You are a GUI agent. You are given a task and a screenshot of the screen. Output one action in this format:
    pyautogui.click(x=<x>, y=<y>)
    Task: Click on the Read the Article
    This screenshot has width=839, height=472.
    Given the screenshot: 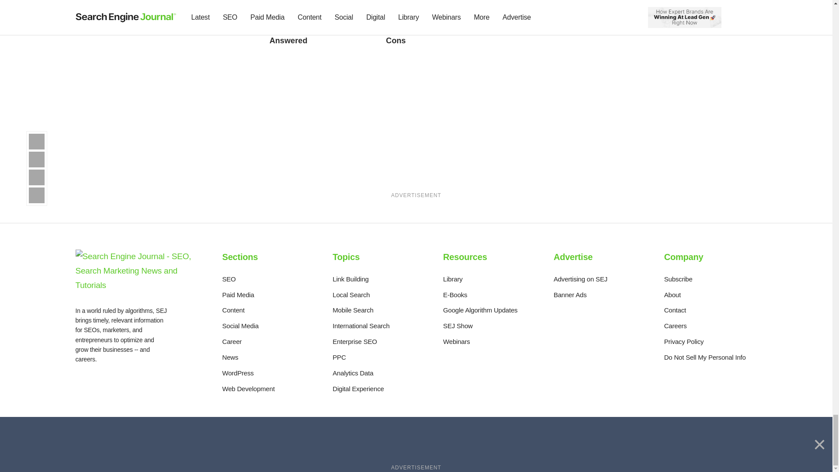 What is the action you would take?
    pyautogui.click(x=319, y=2)
    